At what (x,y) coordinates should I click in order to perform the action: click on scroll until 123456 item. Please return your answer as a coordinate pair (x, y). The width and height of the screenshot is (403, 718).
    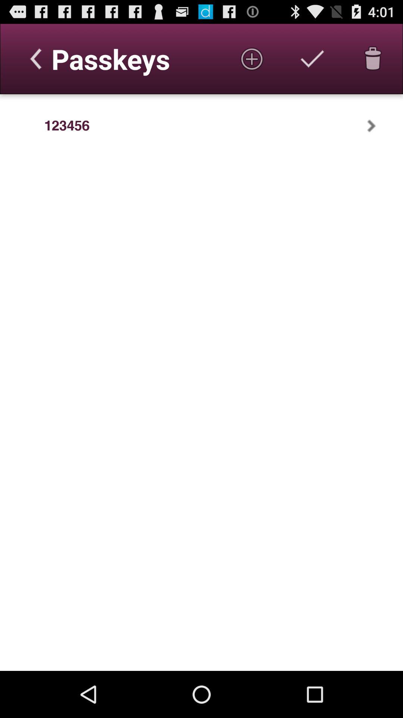
    Looking at the image, I should click on (67, 126).